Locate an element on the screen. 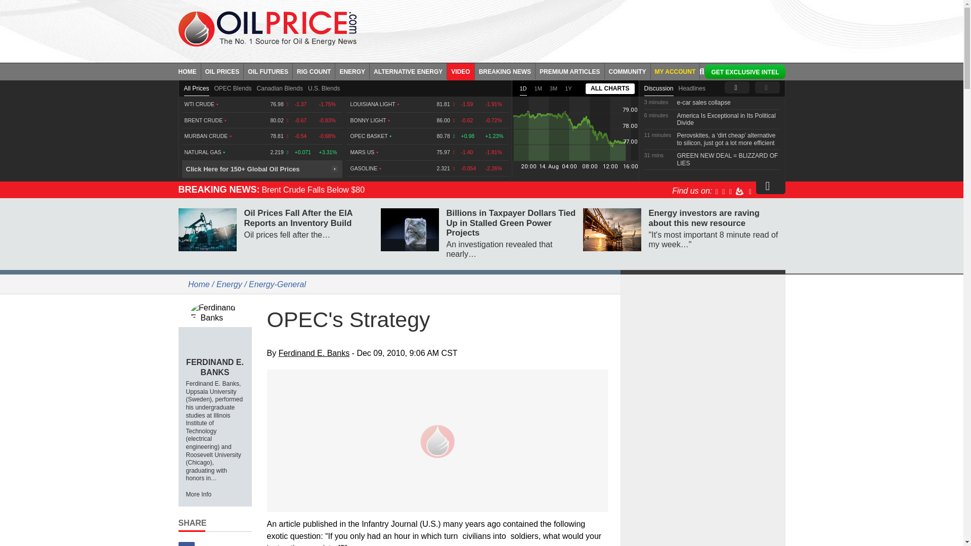 Image resolution: width=971 pixels, height=546 pixels. COMMUNITY is located at coordinates (628, 71).